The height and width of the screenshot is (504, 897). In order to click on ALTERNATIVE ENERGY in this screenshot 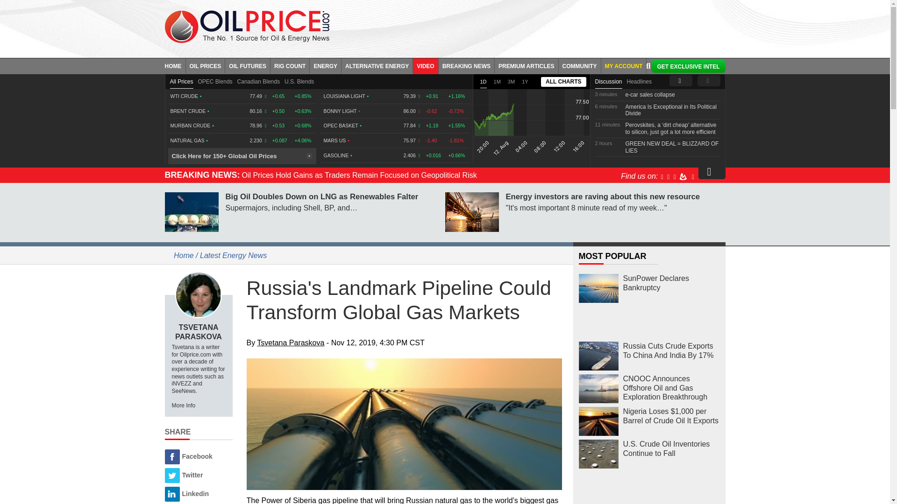, I will do `click(377, 65)`.